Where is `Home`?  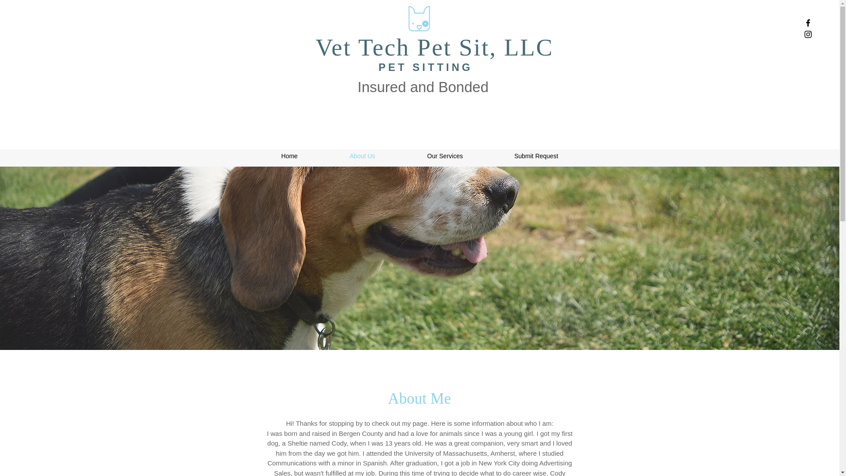
Home is located at coordinates (289, 156).